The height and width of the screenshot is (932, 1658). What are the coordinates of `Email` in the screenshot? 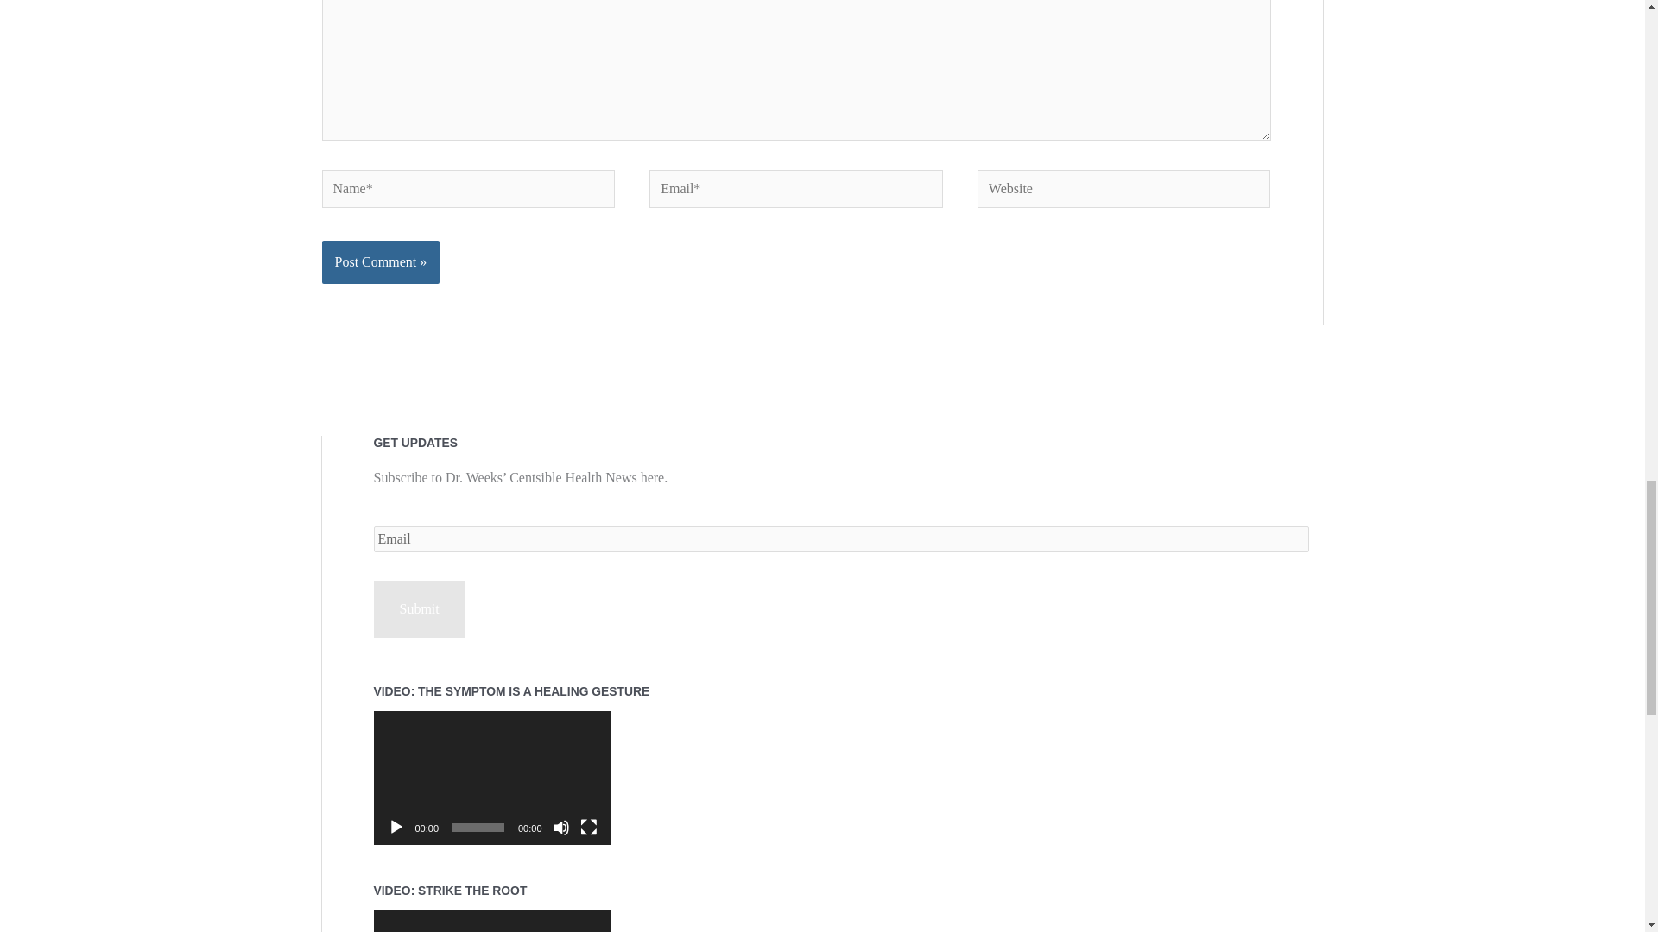 It's located at (840, 539).